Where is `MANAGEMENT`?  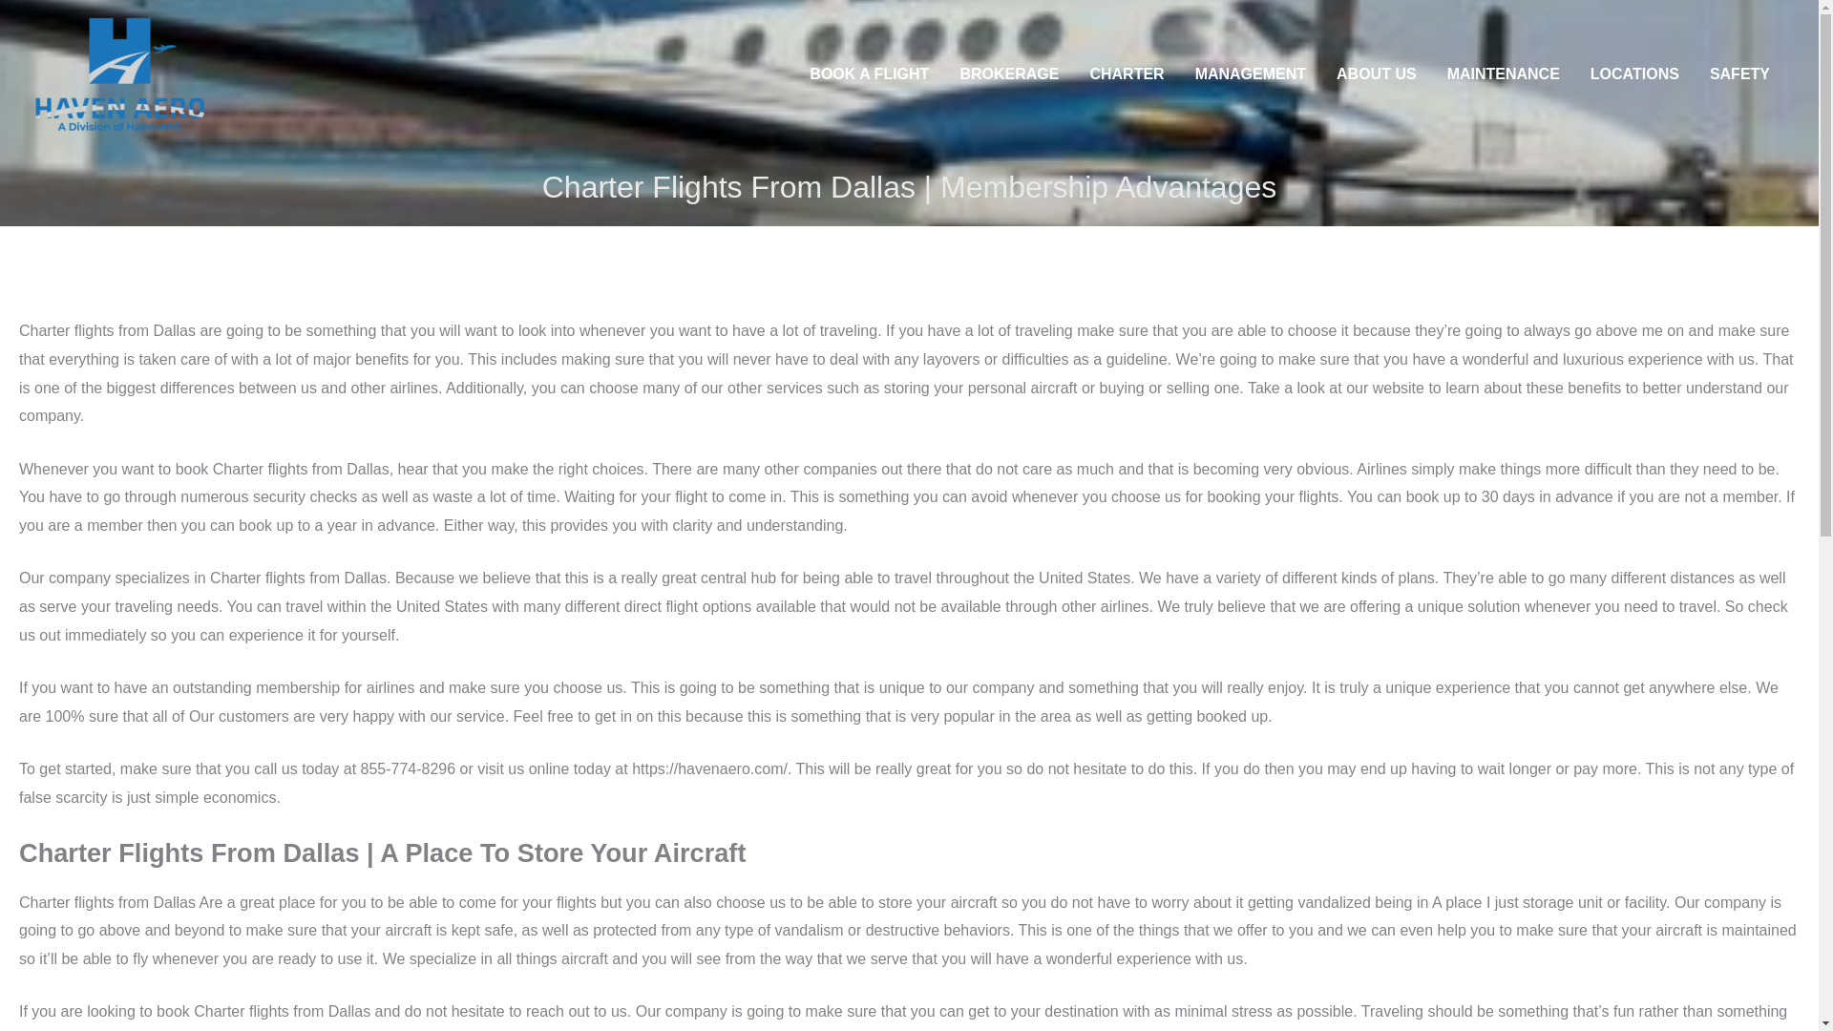 MANAGEMENT is located at coordinates (1251, 74).